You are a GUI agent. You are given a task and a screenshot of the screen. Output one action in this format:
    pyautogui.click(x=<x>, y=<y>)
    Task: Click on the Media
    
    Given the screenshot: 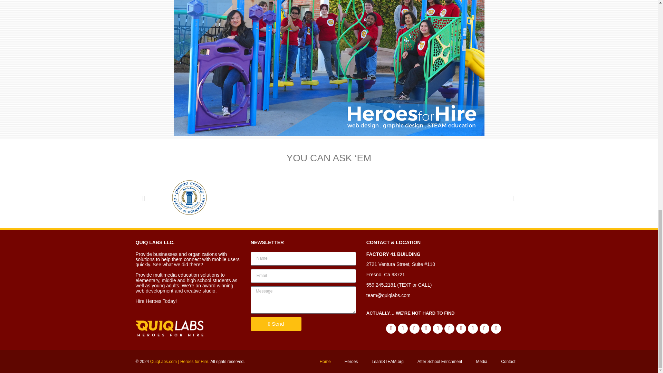 What is the action you would take?
    pyautogui.click(x=481, y=361)
    